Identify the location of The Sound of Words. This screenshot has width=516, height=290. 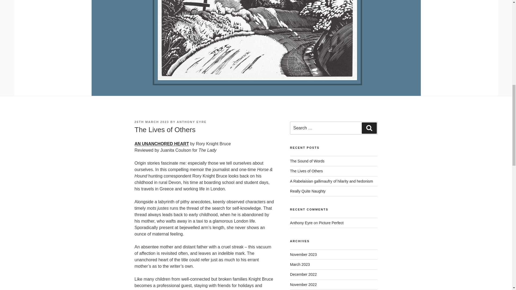
(307, 161).